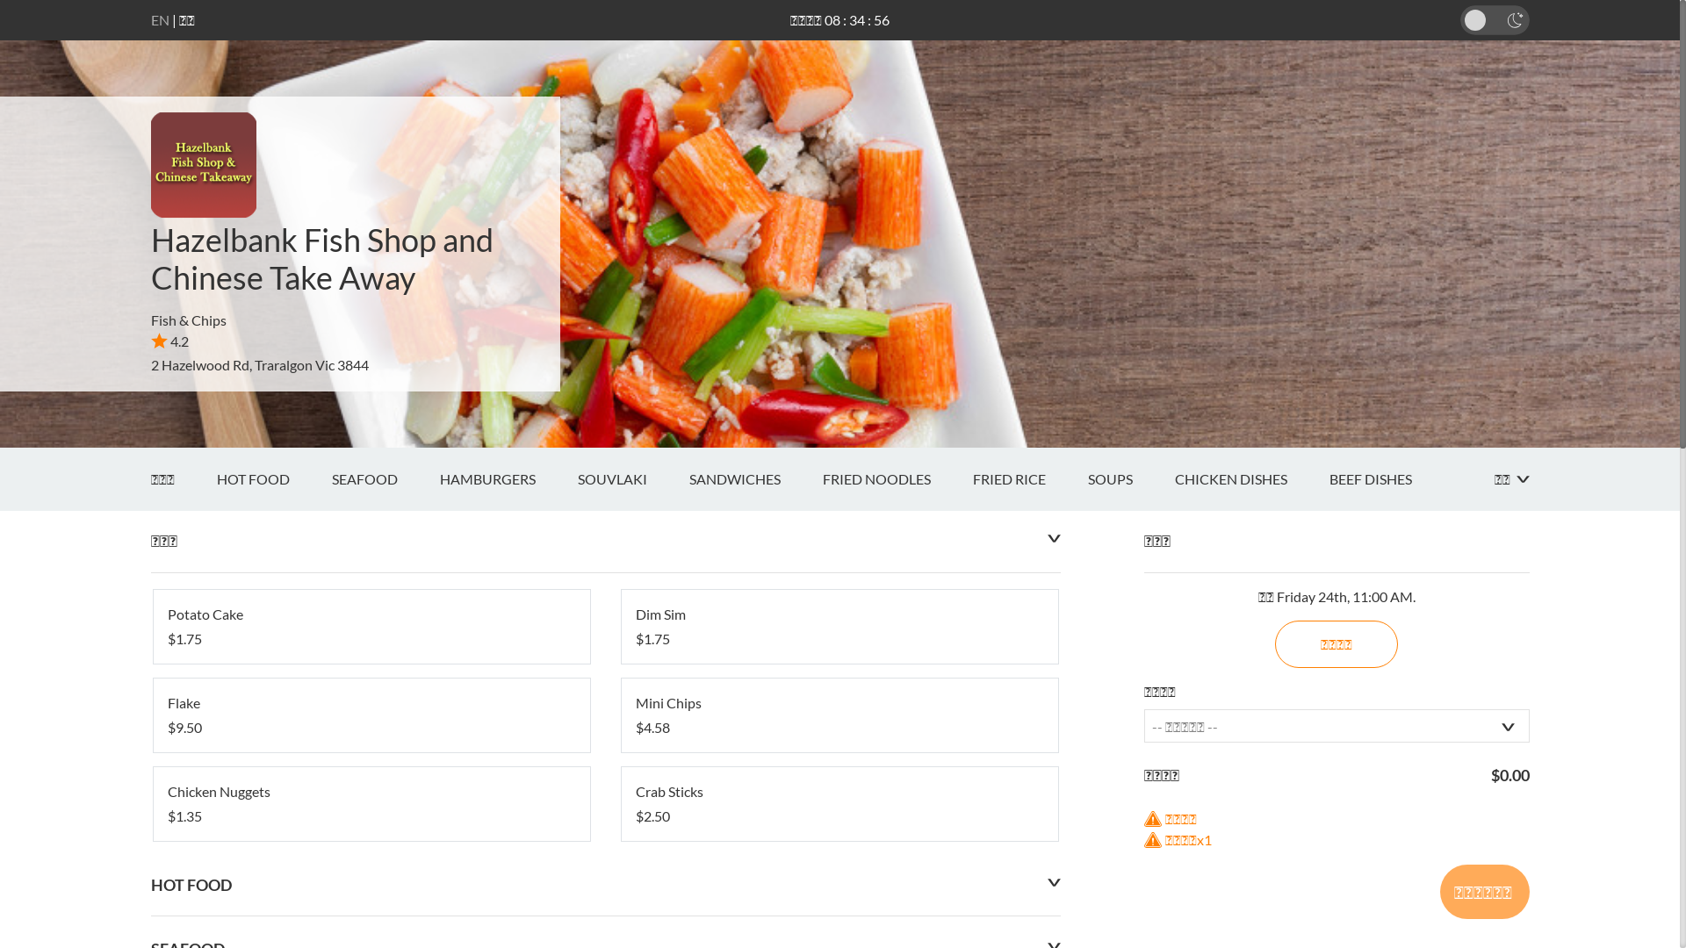 The height and width of the screenshot is (948, 1686). What do you see at coordinates (634, 479) in the screenshot?
I see `SOUVLAKI` at bounding box center [634, 479].